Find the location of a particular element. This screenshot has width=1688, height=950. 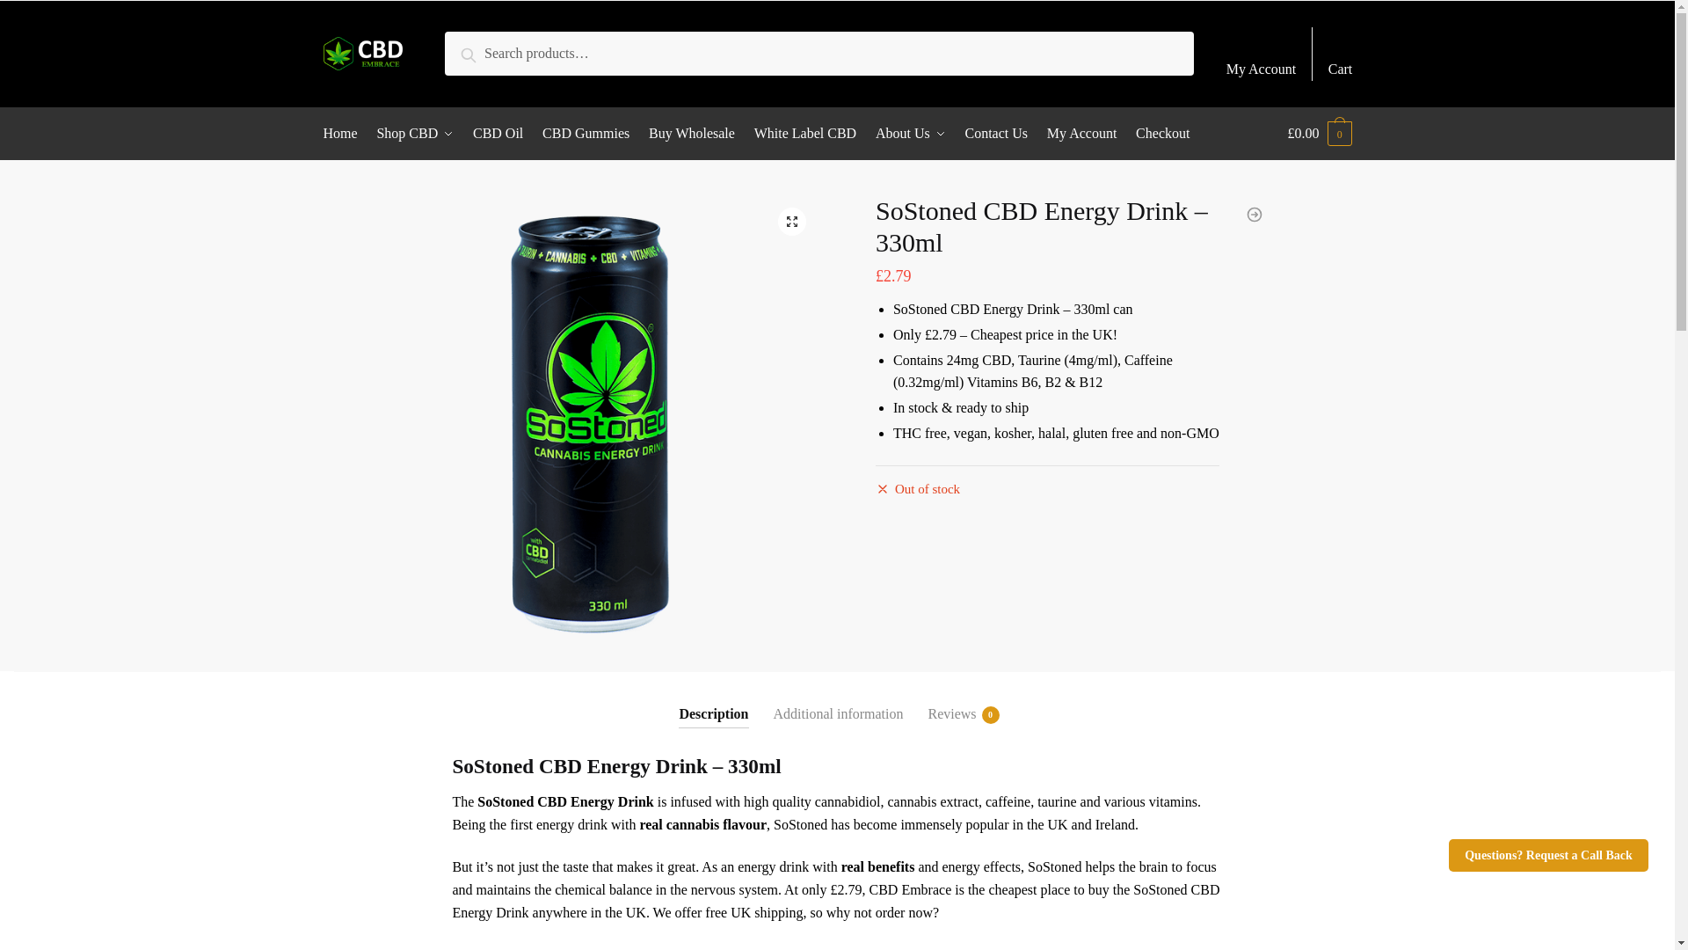

Shop CBD is located at coordinates (415, 134).